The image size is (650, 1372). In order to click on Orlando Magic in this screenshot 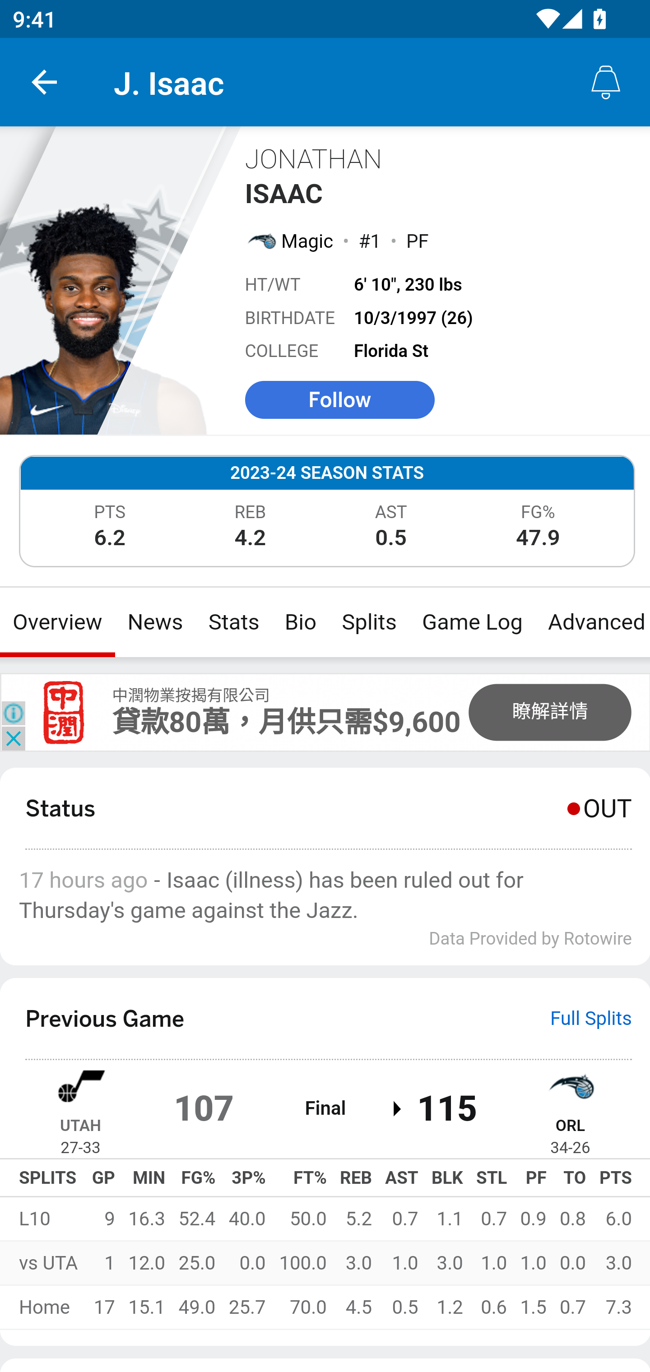, I will do `click(260, 240)`.